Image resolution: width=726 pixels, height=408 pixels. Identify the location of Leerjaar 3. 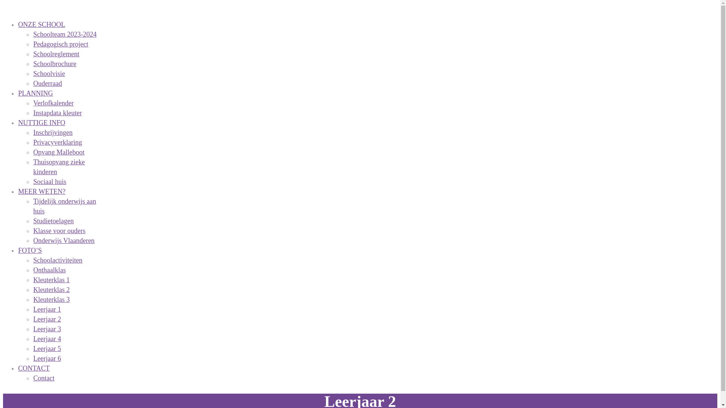
(47, 329).